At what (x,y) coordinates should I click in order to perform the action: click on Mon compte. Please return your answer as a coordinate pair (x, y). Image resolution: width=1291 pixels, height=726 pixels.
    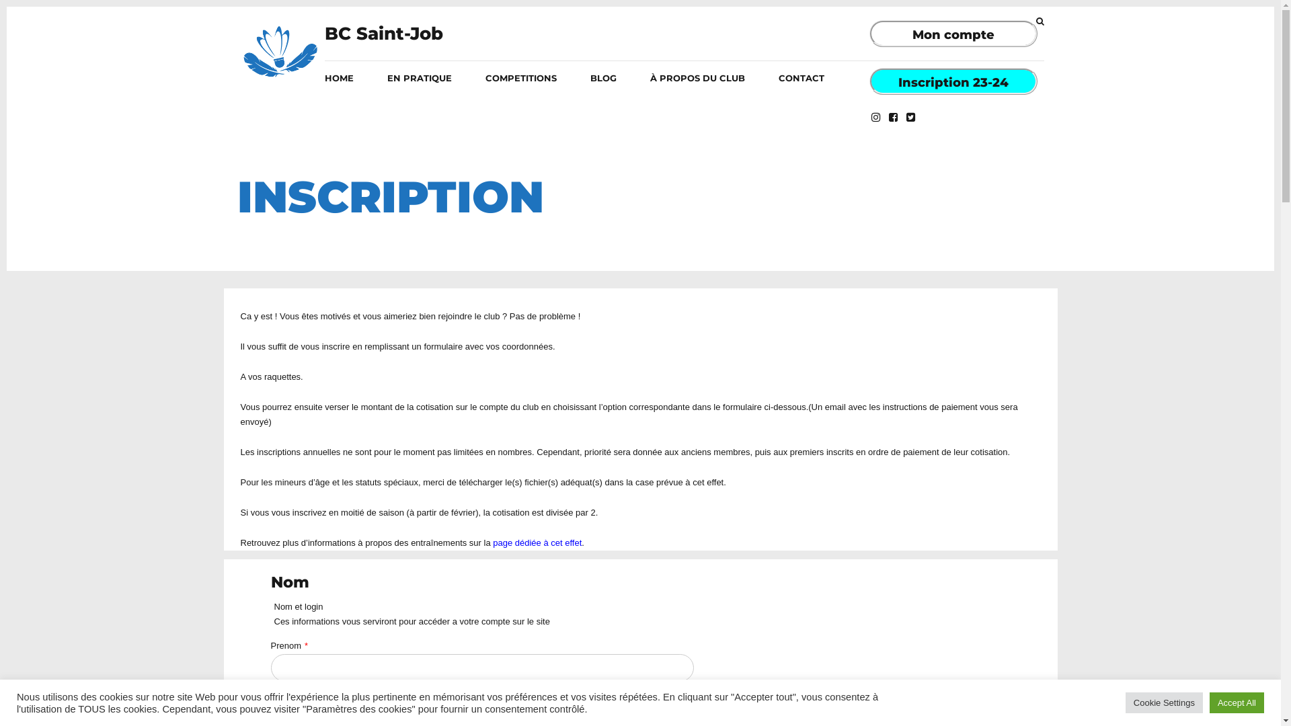
    Looking at the image, I should click on (953, 35).